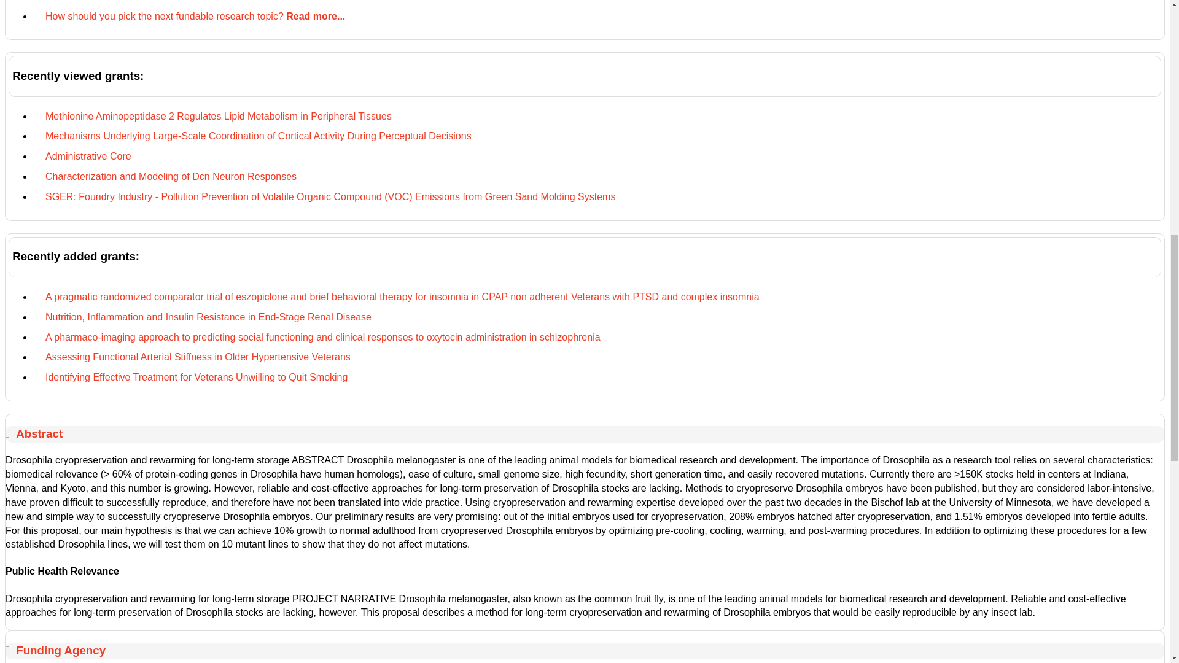 Image resolution: width=1179 pixels, height=663 pixels. I want to click on Abstract, so click(39, 433).